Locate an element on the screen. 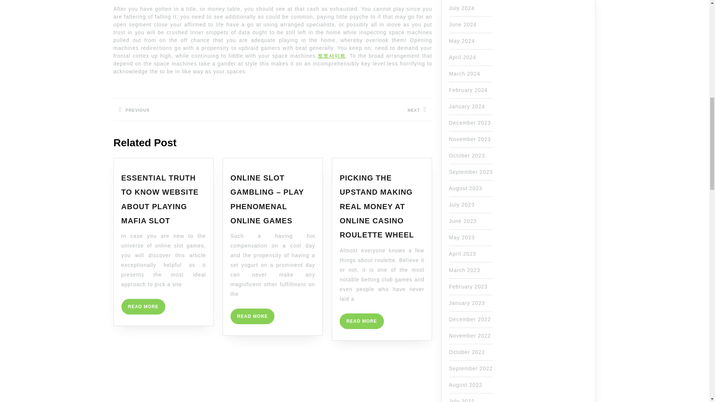 The width and height of the screenshot is (715, 402). March 2024 is located at coordinates (193, 109).